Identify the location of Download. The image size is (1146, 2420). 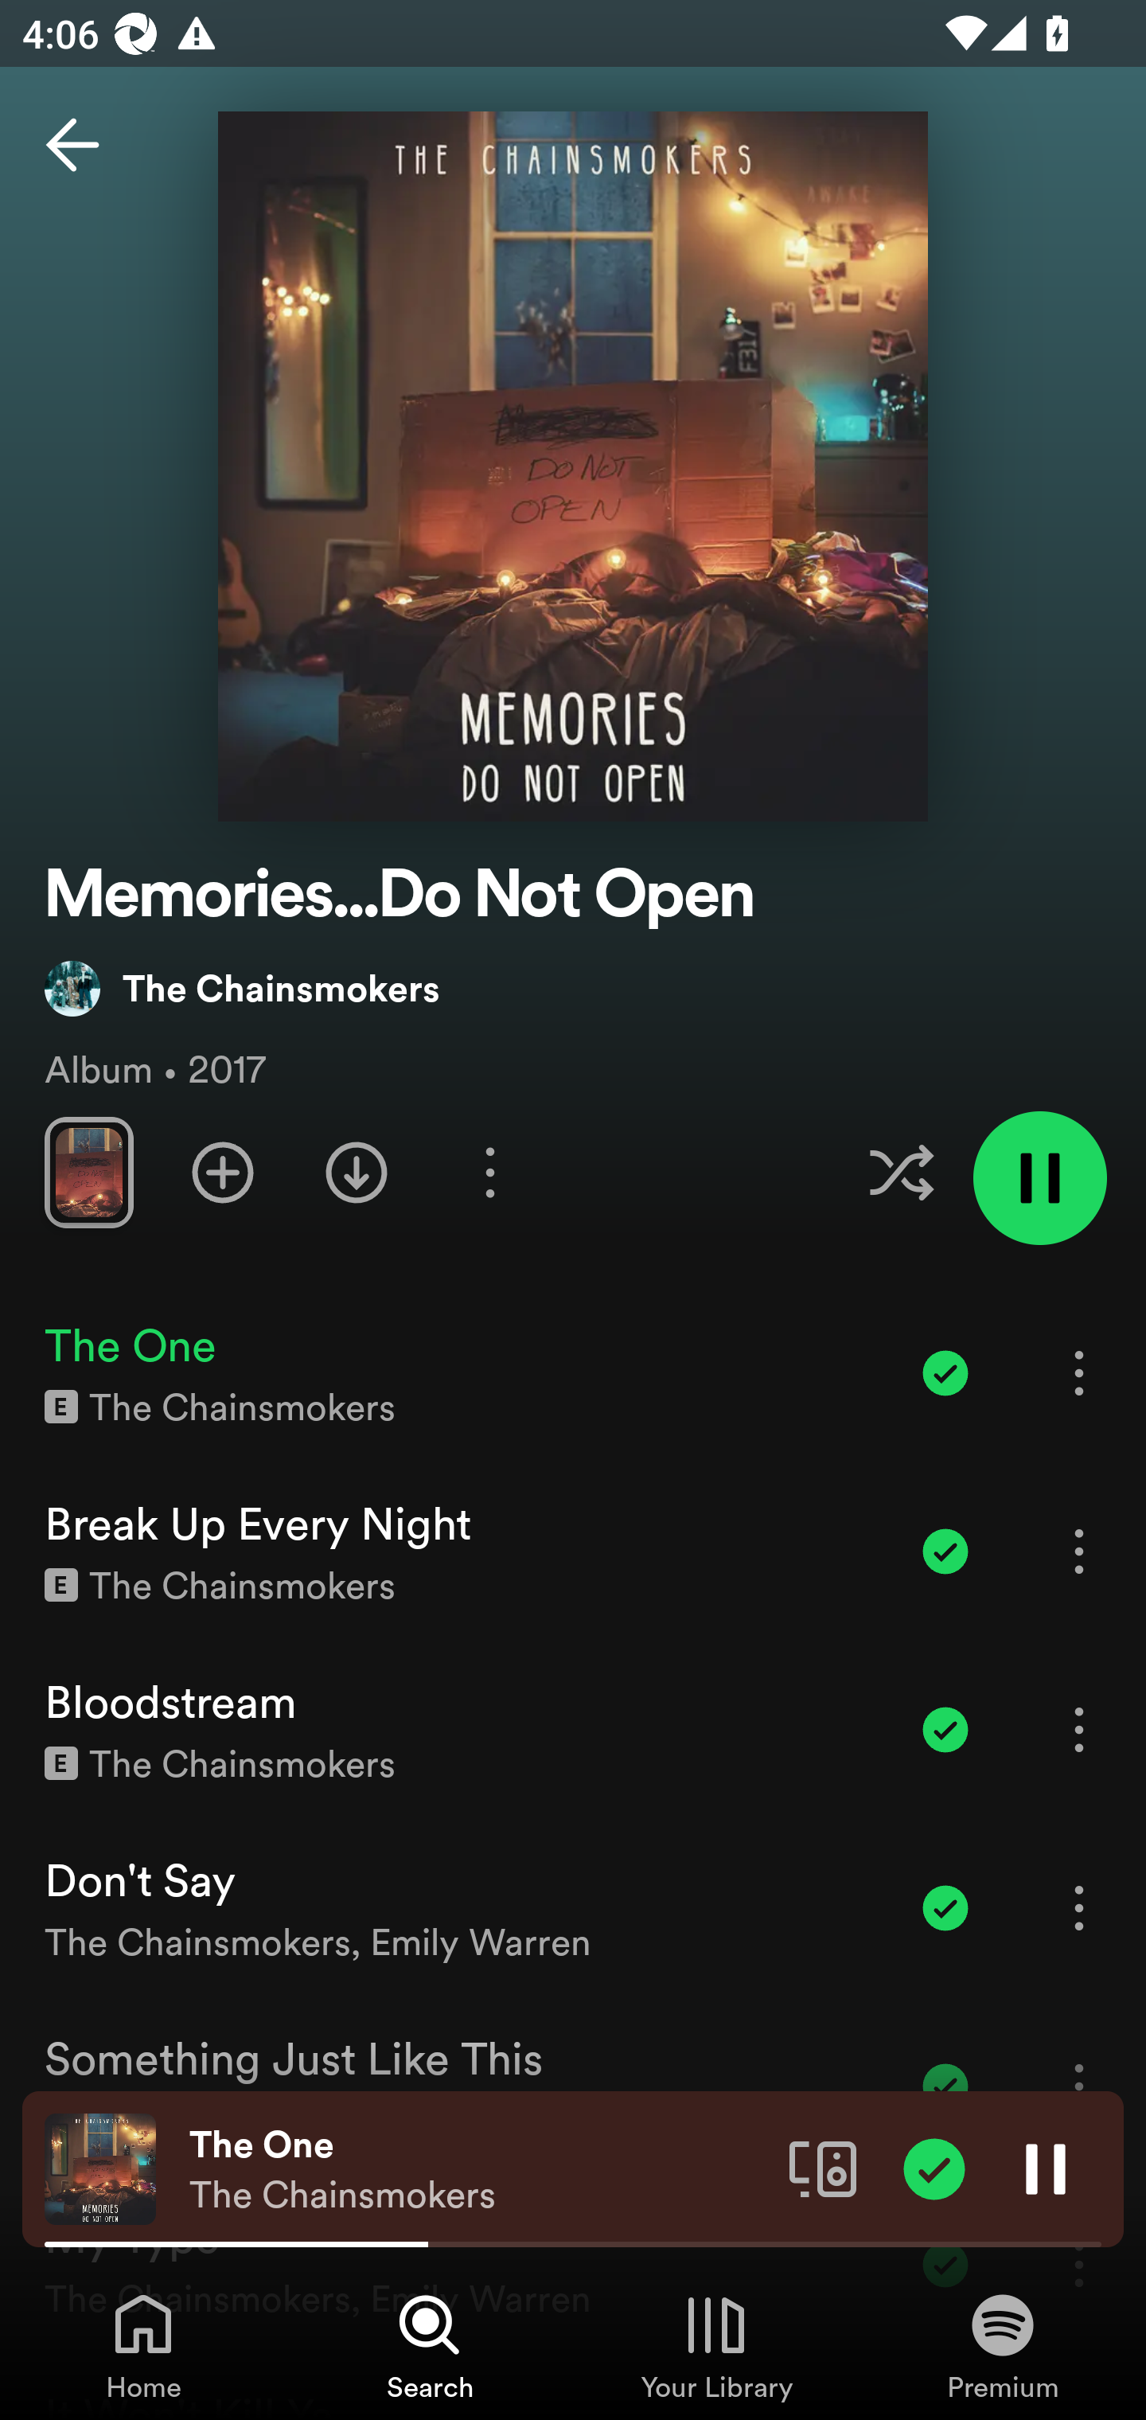
(357, 1172).